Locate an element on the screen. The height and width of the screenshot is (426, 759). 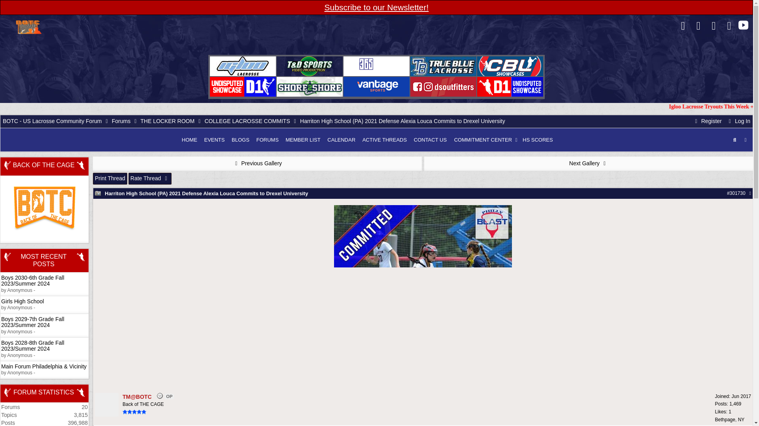
Igloo Lacrosse is located at coordinates (243, 66).